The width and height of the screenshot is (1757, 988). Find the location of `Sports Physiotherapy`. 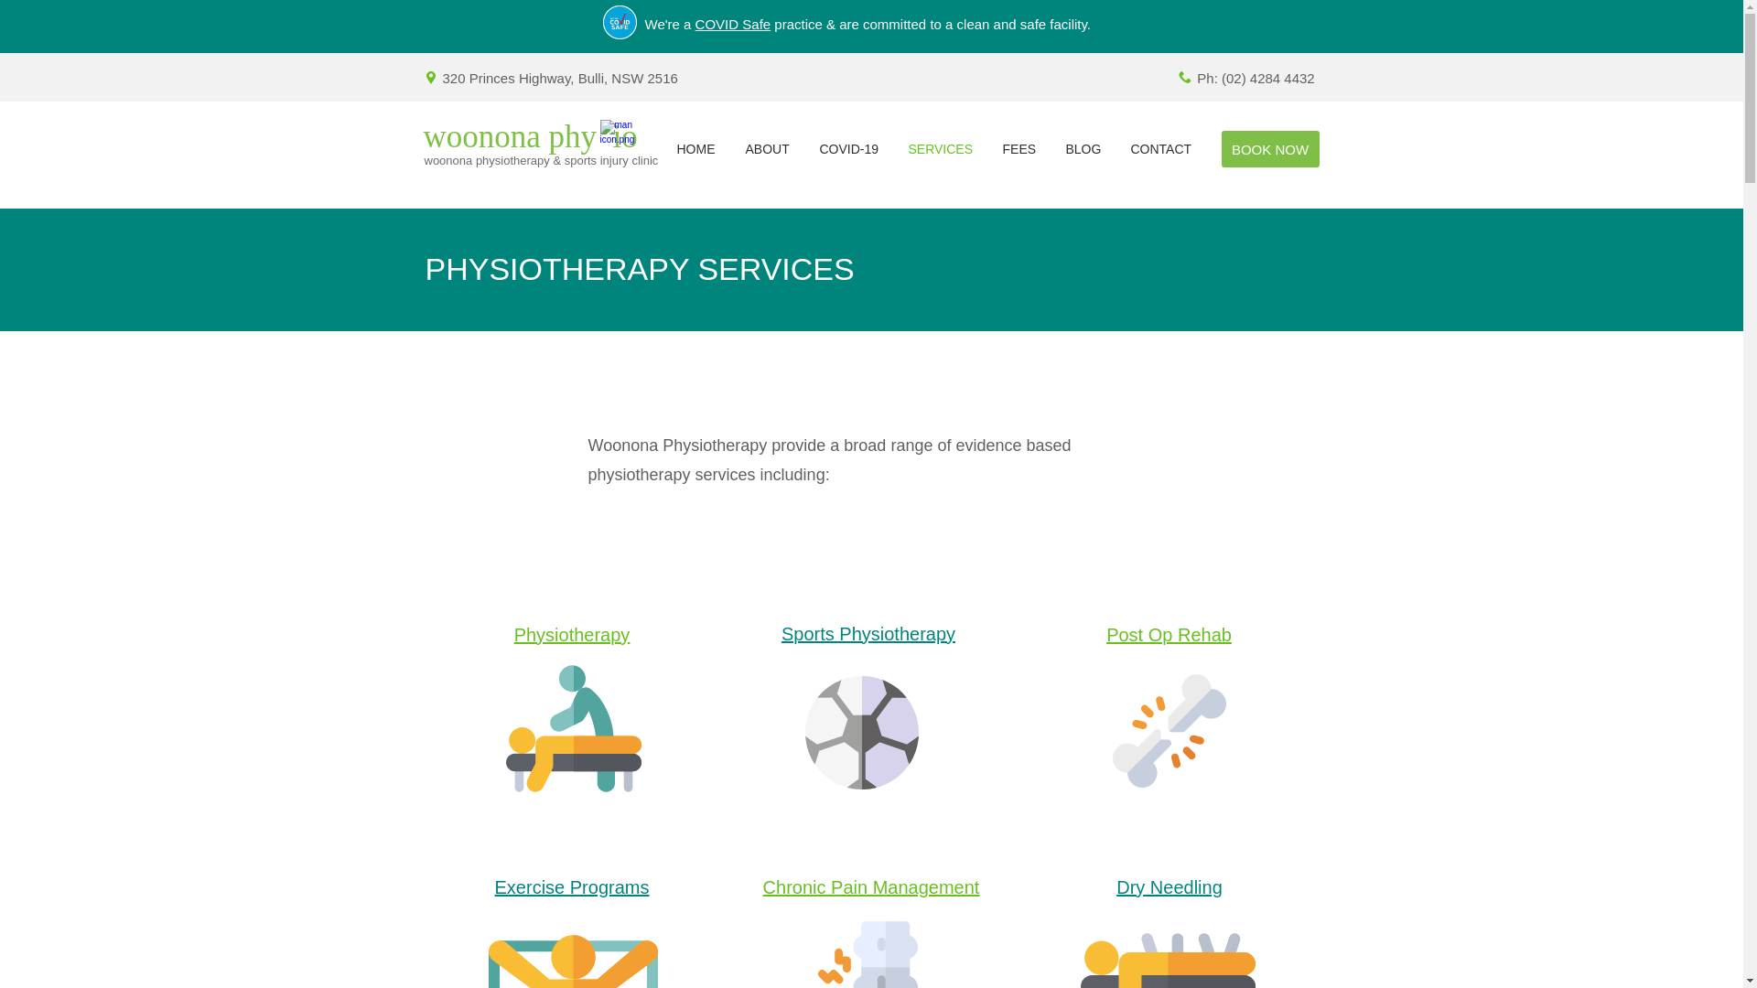

Sports Physiotherapy is located at coordinates (868, 633).